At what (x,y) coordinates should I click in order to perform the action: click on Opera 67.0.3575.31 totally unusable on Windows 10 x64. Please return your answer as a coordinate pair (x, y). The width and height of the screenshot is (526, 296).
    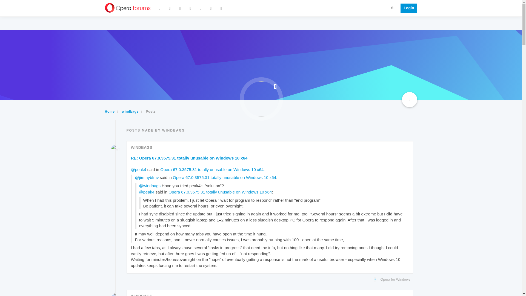
    Looking at the image, I should click on (220, 192).